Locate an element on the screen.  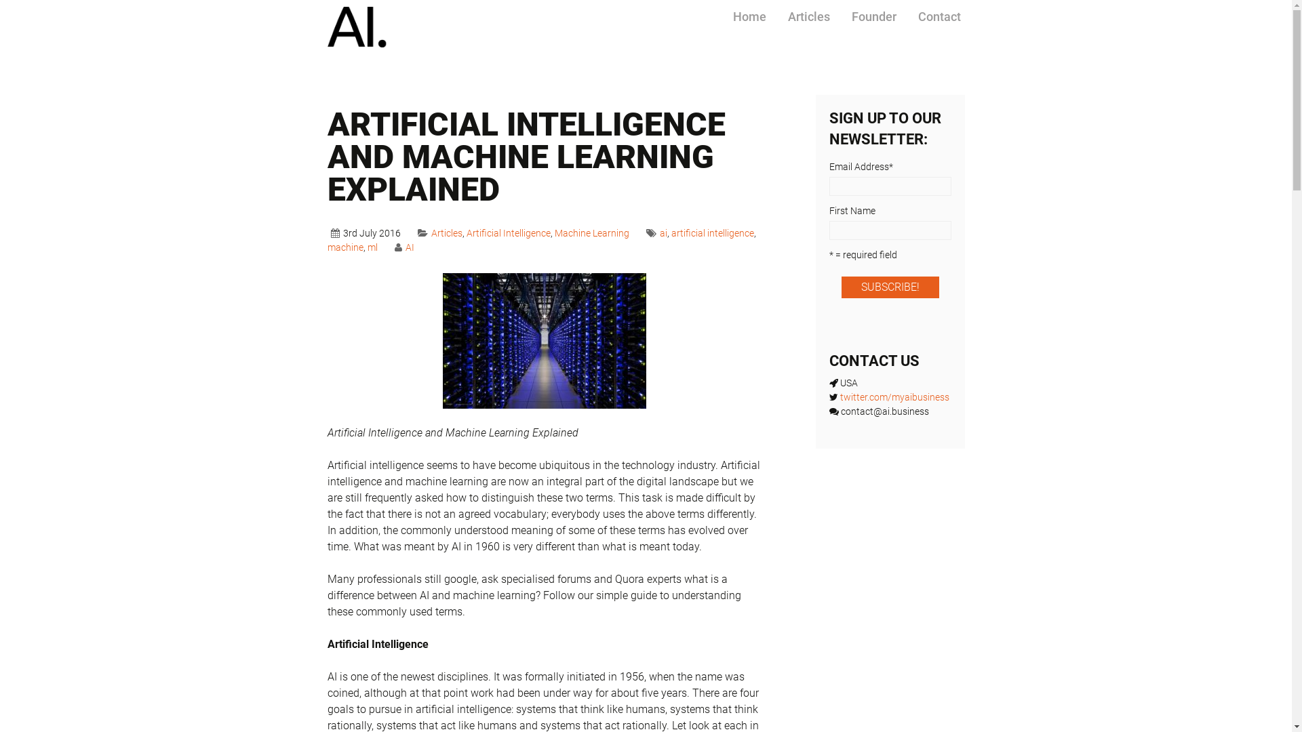
Skip to content is located at coordinates (758, 7).